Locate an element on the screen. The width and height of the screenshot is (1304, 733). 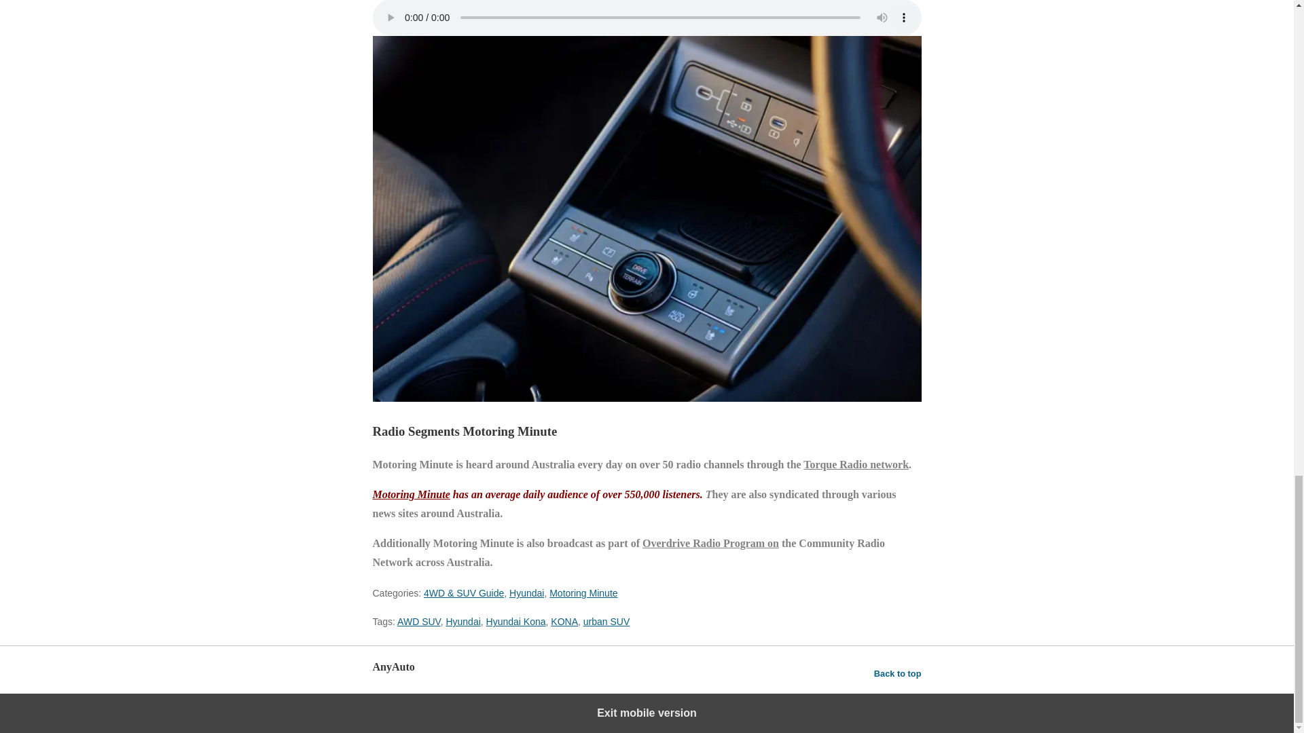
AWD SUV is located at coordinates (418, 622).